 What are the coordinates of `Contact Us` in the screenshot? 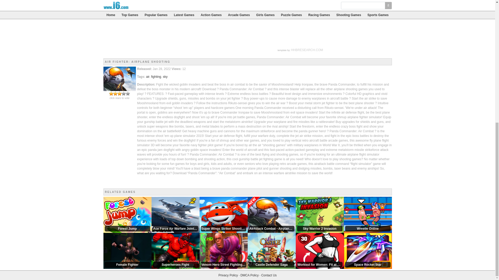 It's located at (269, 275).